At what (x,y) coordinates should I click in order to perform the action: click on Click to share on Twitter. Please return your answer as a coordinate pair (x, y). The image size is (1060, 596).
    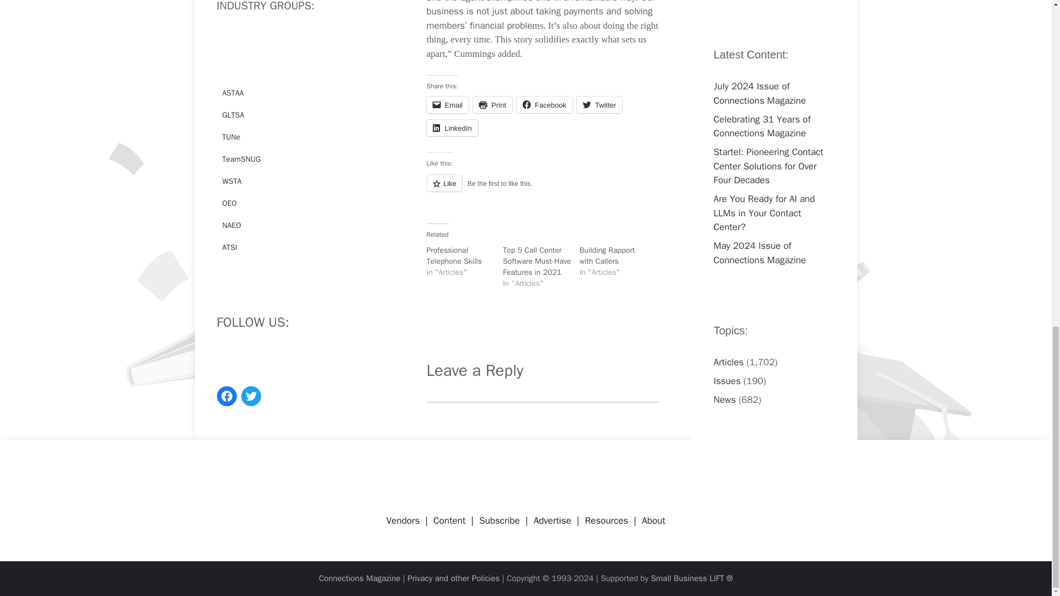
    Looking at the image, I should click on (600, 105).